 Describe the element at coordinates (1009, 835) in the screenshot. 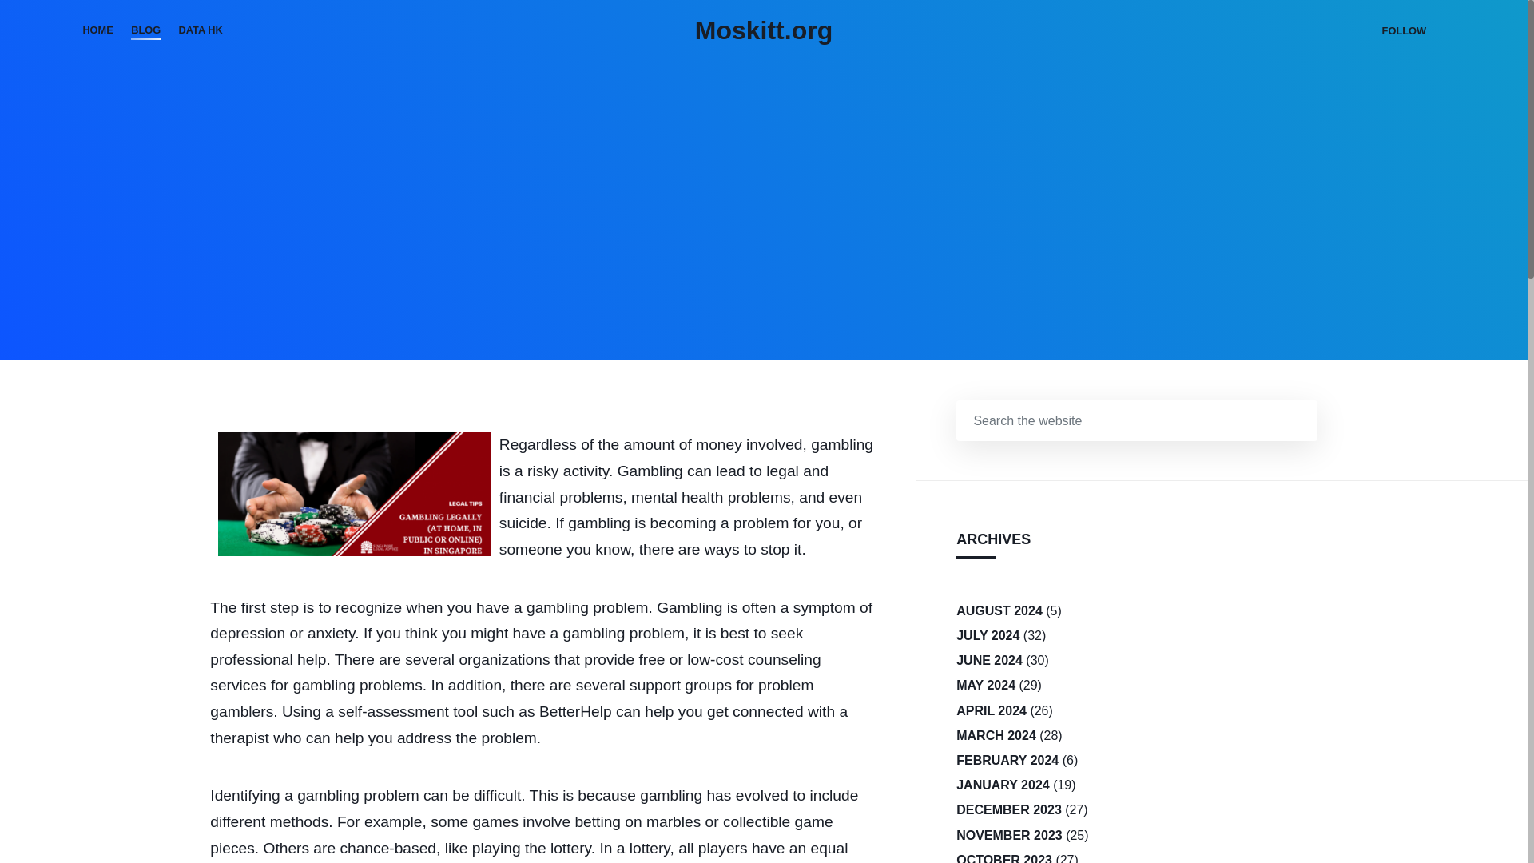

I see `NOVEMBER 2023` at that location.